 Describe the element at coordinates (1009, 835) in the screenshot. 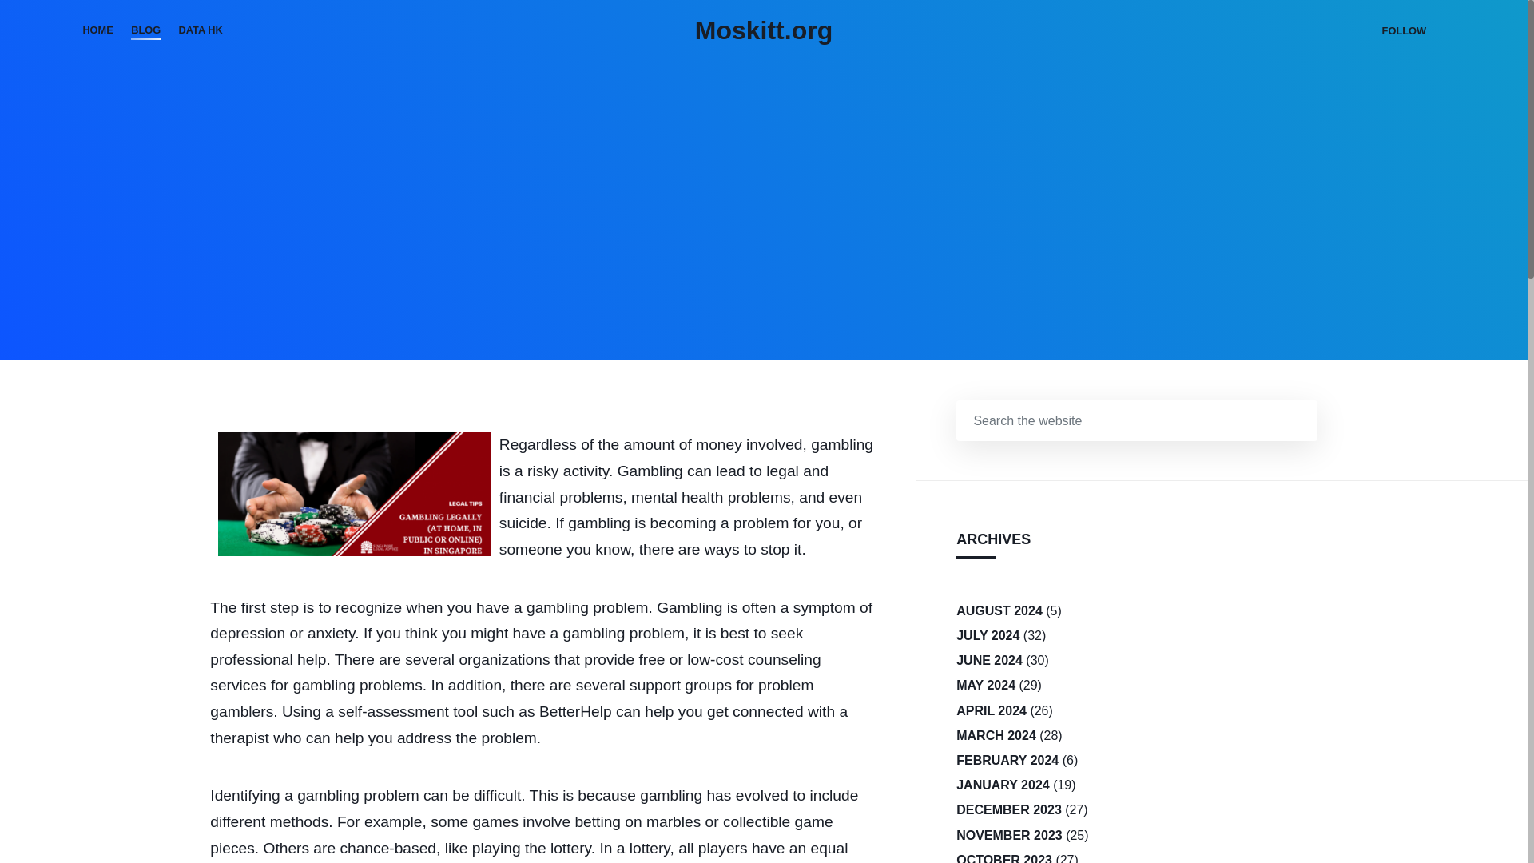

I see `NOVEMBER 2023` at that location.